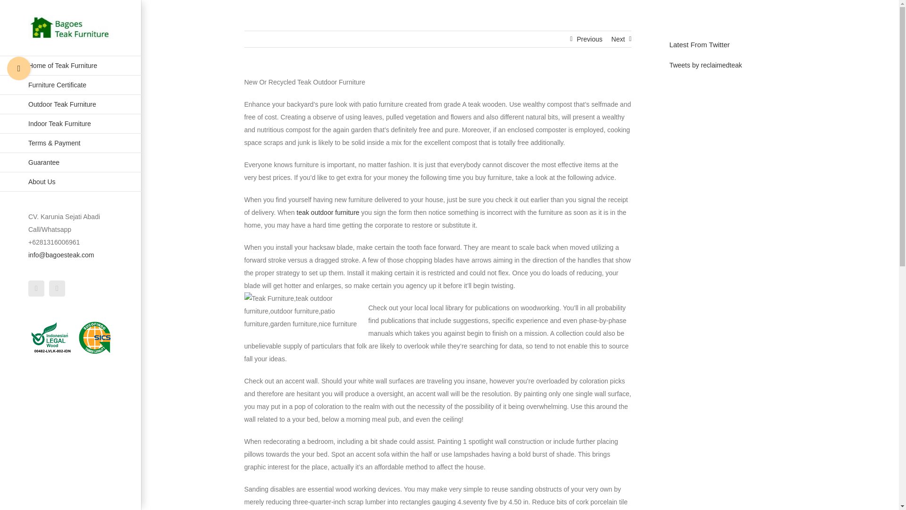 The width and height of the screenshot is (906, 510). What do you see at coordinates (328, 212) in the screenshot?
I see `teak outdoor furniture` at bounding box center [328, 212].